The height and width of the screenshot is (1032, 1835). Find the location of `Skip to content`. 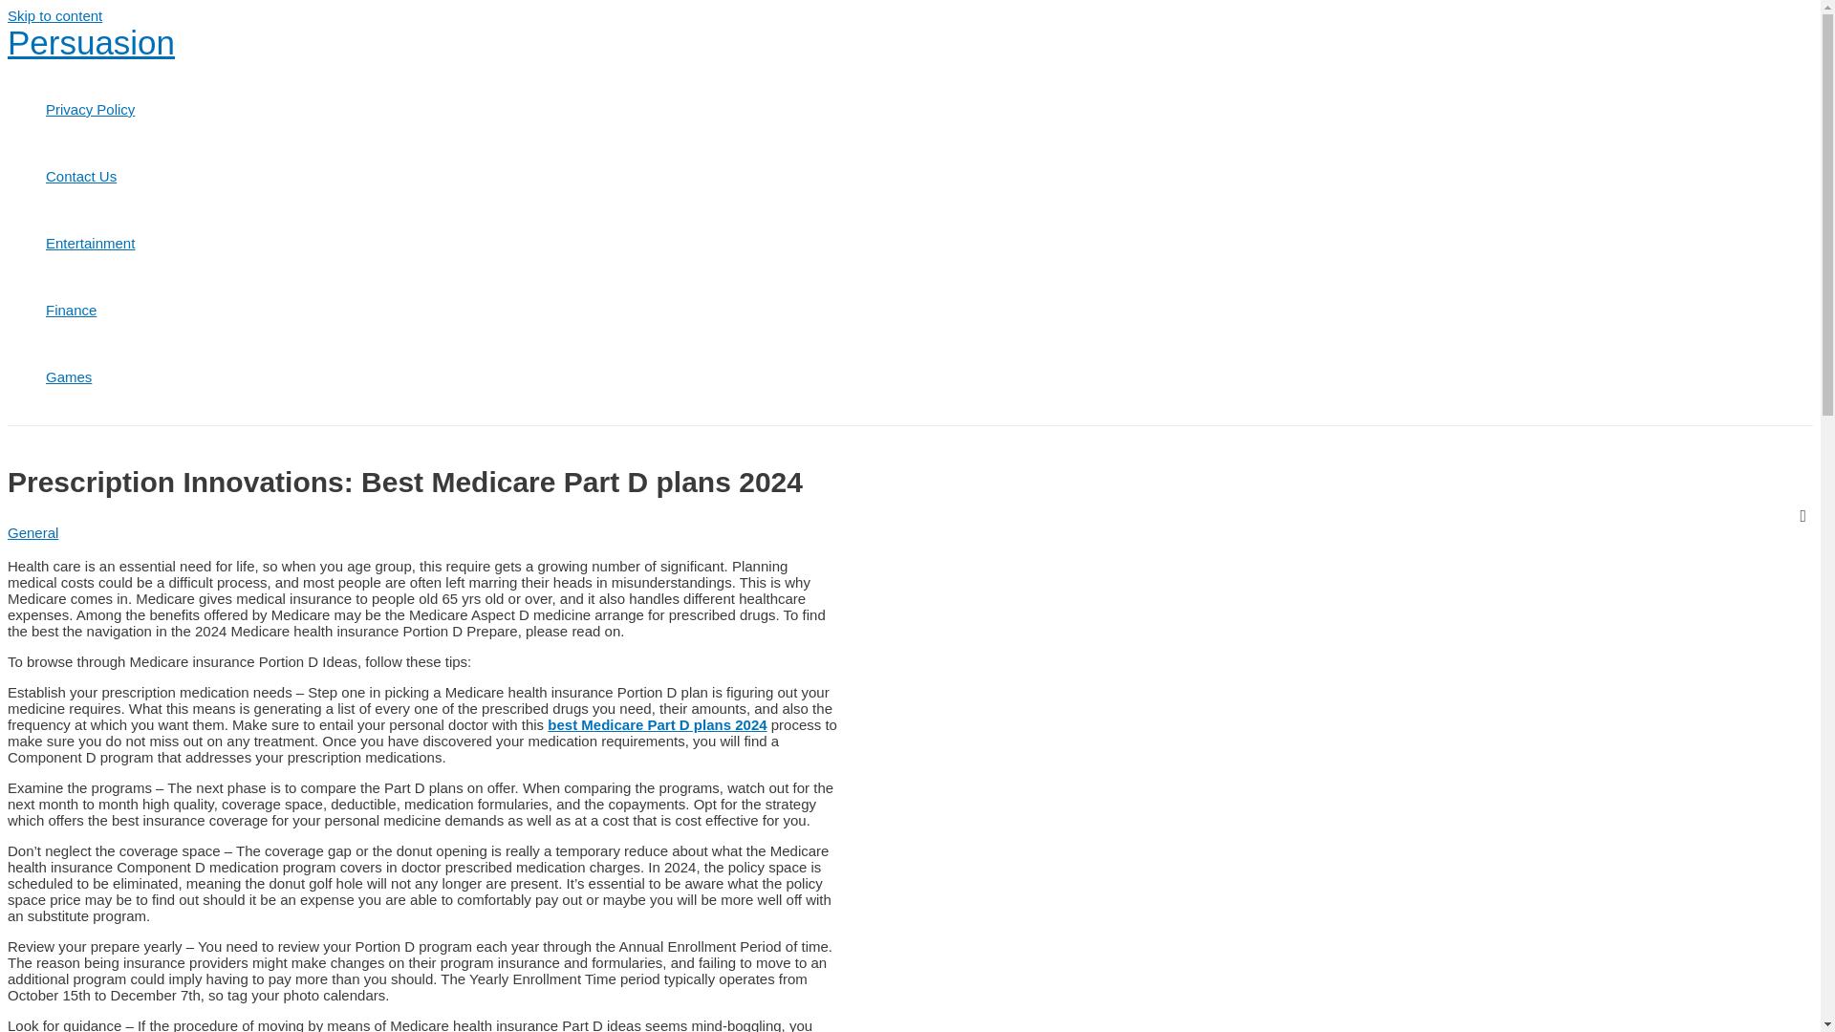

Skip to content is located at coordinates (54, 15).